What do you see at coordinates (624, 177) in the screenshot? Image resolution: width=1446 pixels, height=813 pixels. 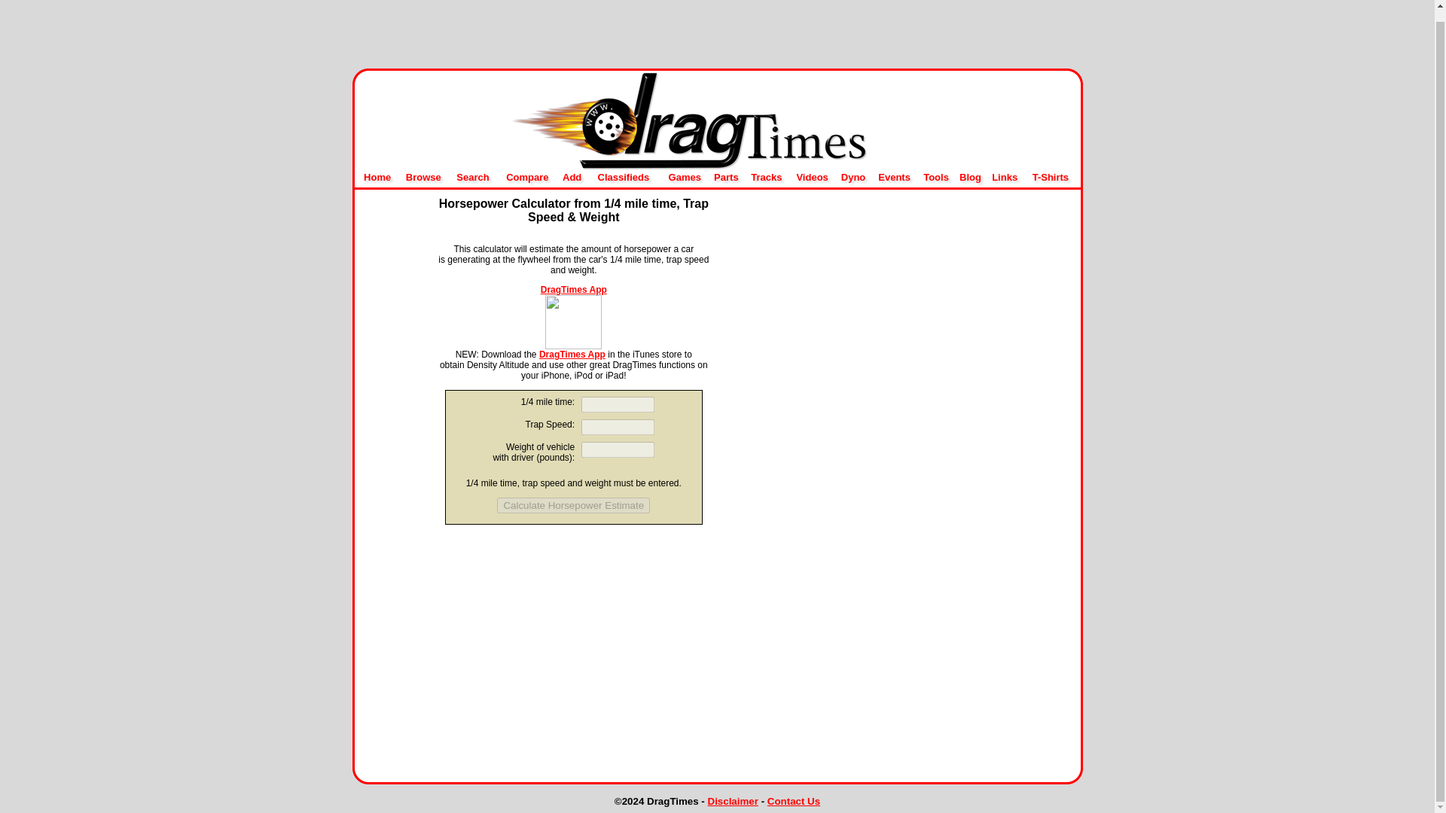 I see `Drag Racing Classifieds` at bounding box center [624, 177].